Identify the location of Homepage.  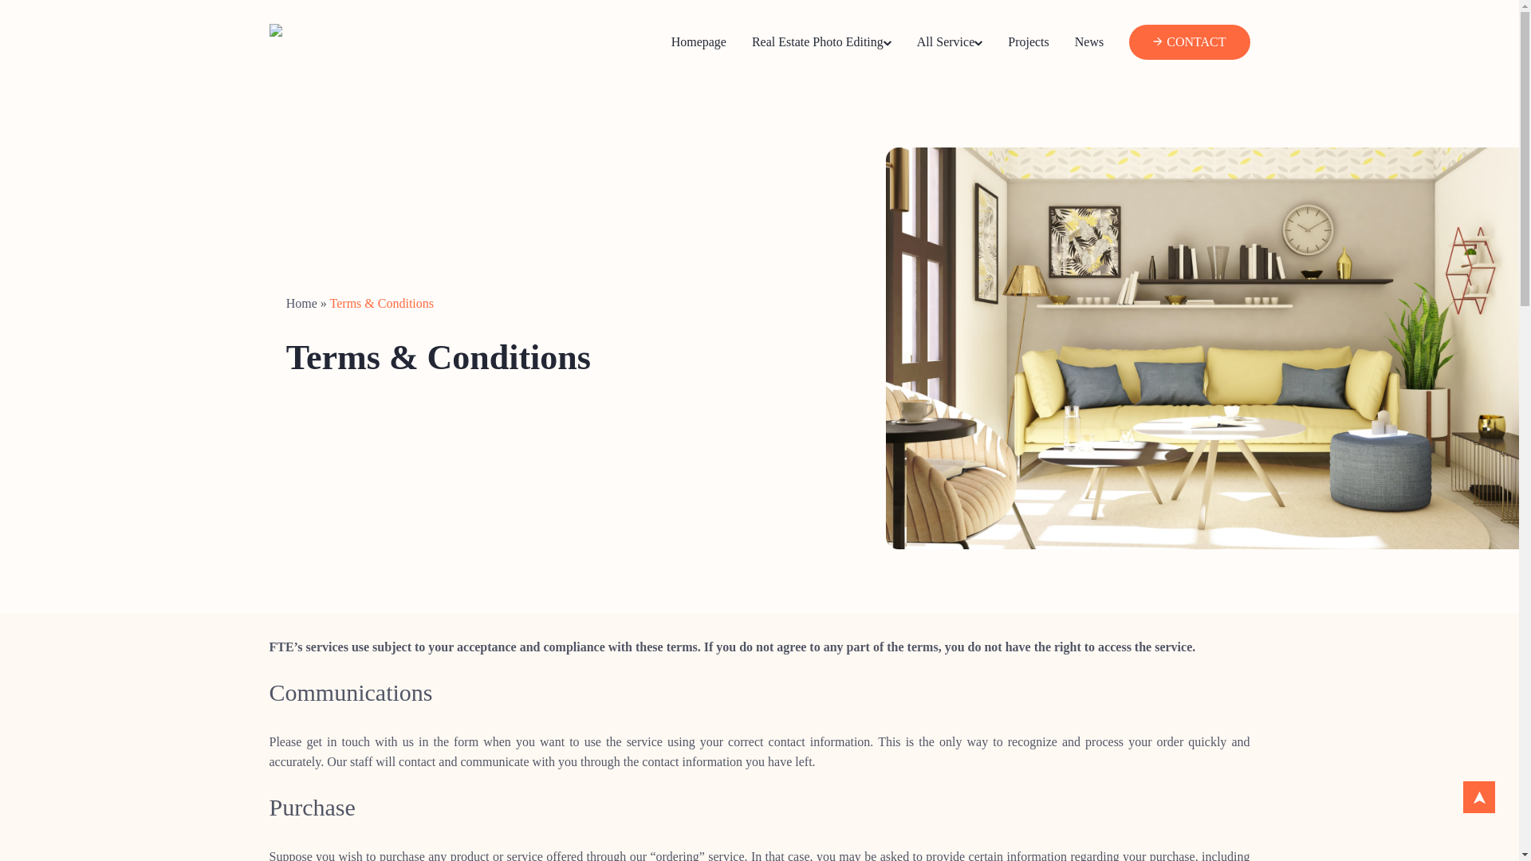
(699, 41).